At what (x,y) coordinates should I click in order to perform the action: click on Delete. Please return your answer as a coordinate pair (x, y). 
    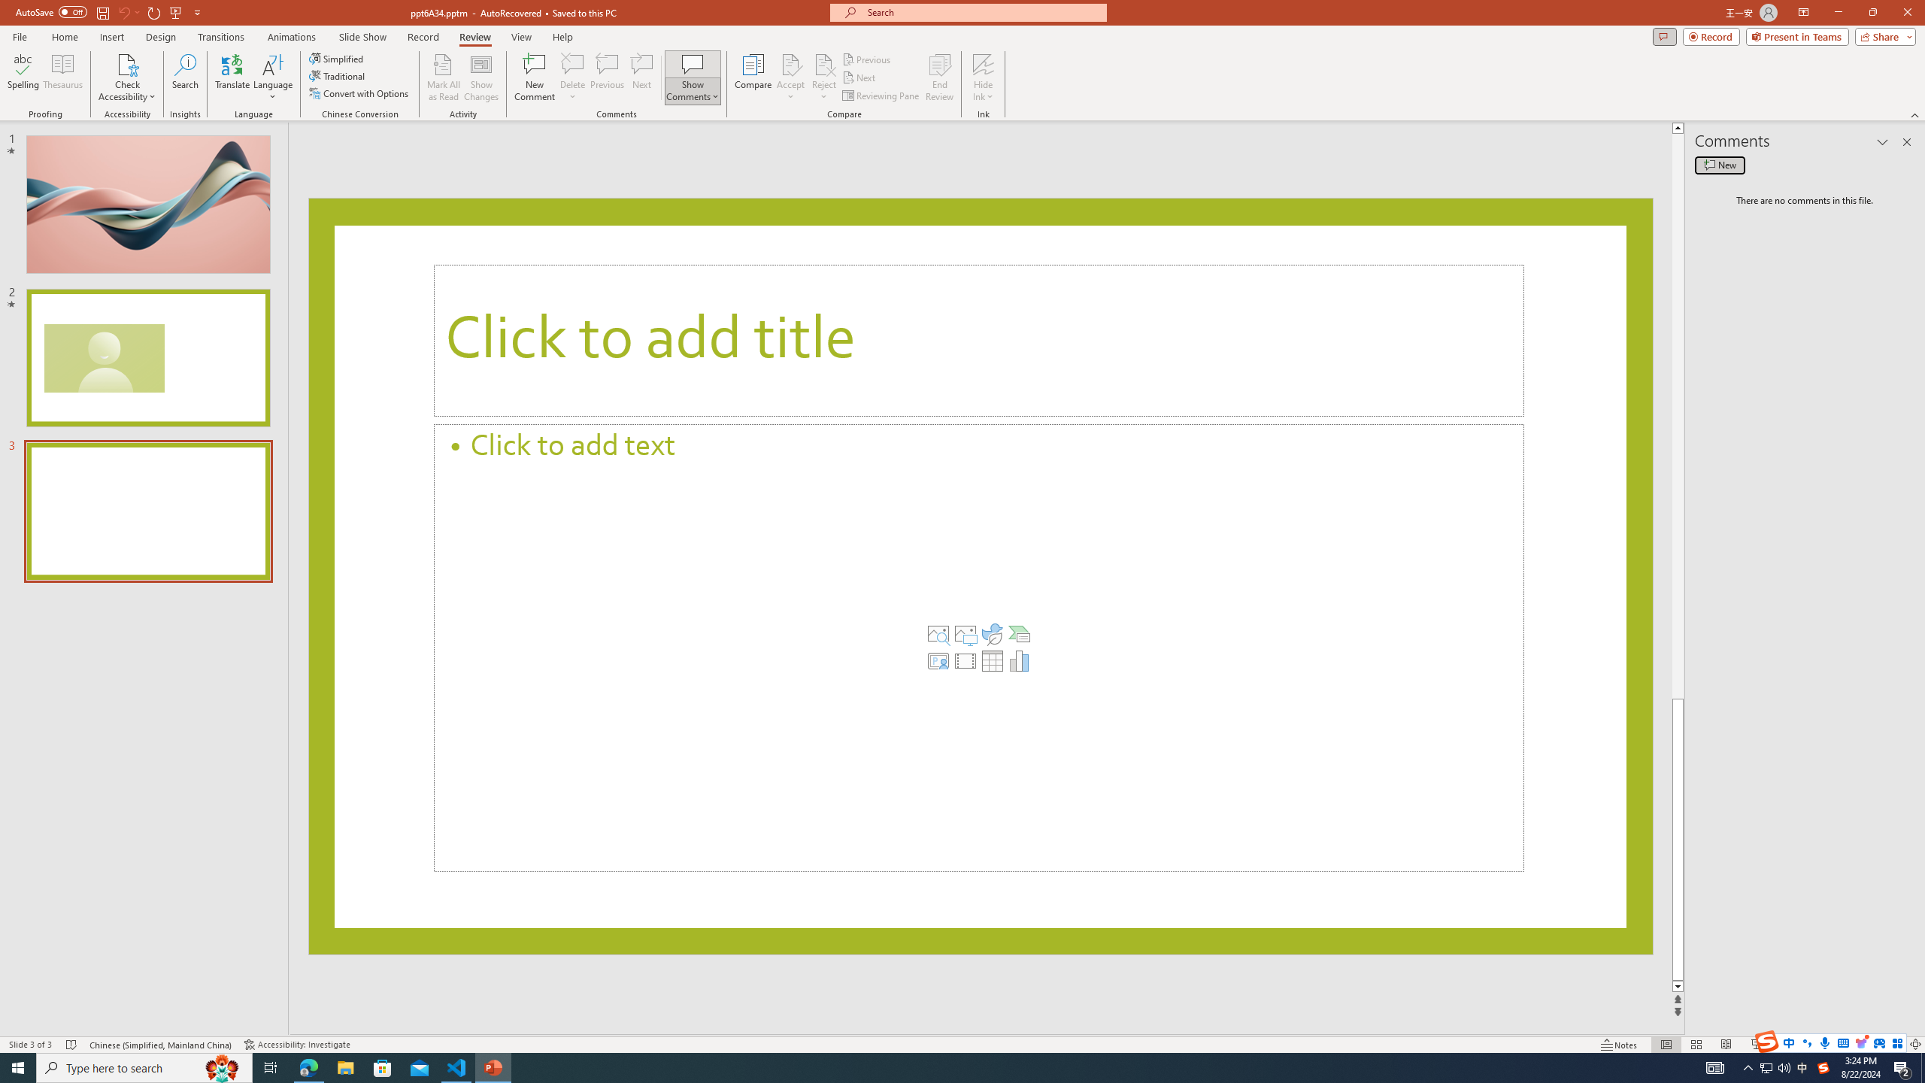
    Looking at the image, I should click on (572, 64).